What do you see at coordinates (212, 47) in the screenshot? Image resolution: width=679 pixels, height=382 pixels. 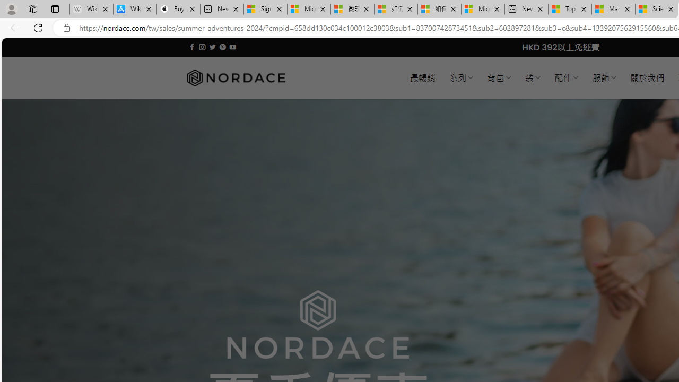 I see `Follow on Twitter` at bounding box center [212, 47].